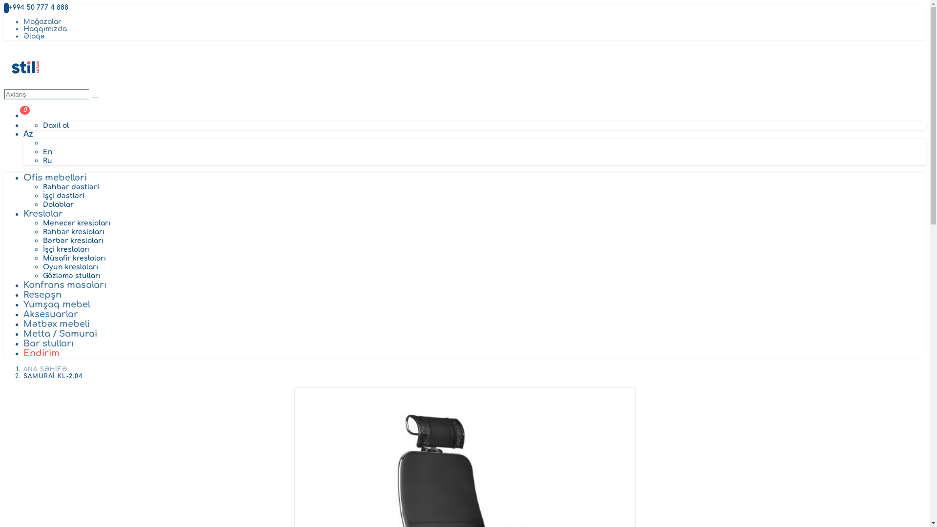  Describe the element at coordinates (36, 8) in the screenshot. I see `+994 50 777 4 888` at that location.